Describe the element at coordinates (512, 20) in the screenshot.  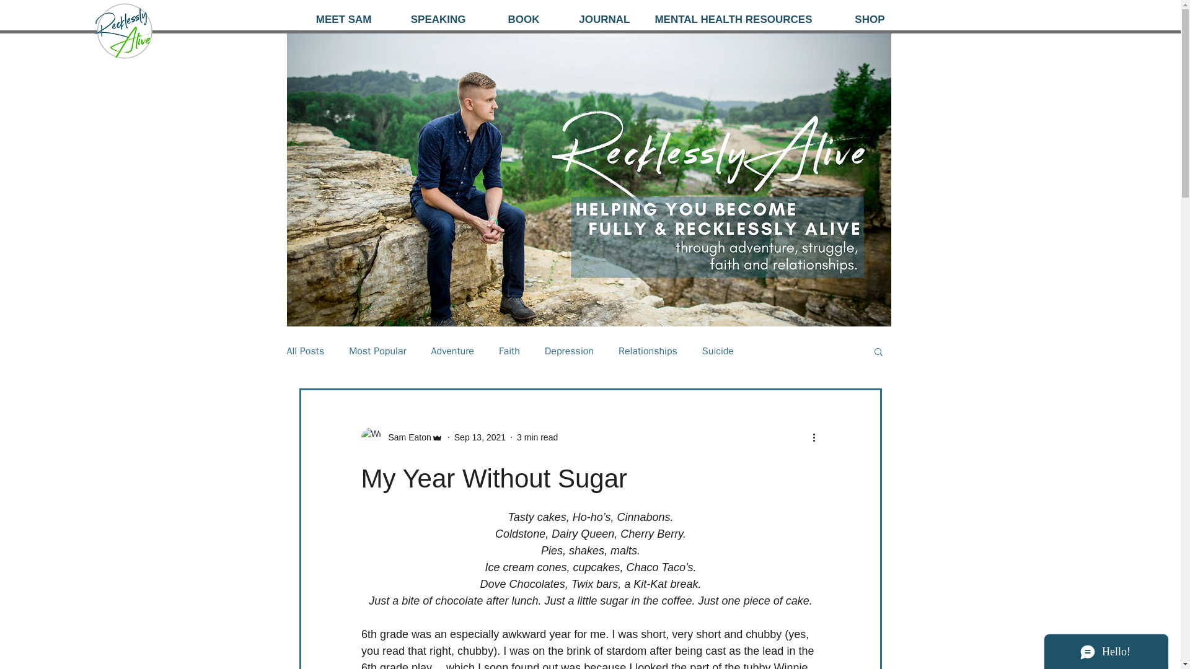
I see `BOOK` at that location.